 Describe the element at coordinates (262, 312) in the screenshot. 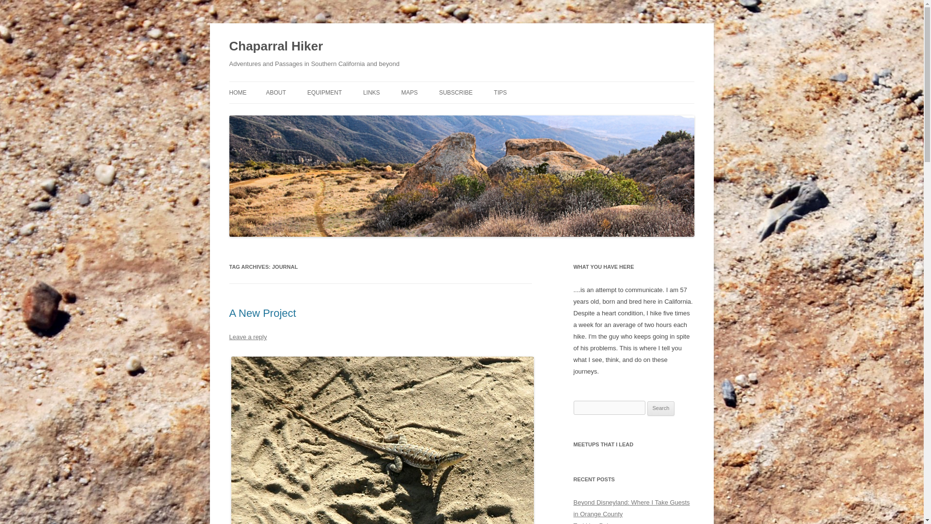

I see `A New Project` at that location.